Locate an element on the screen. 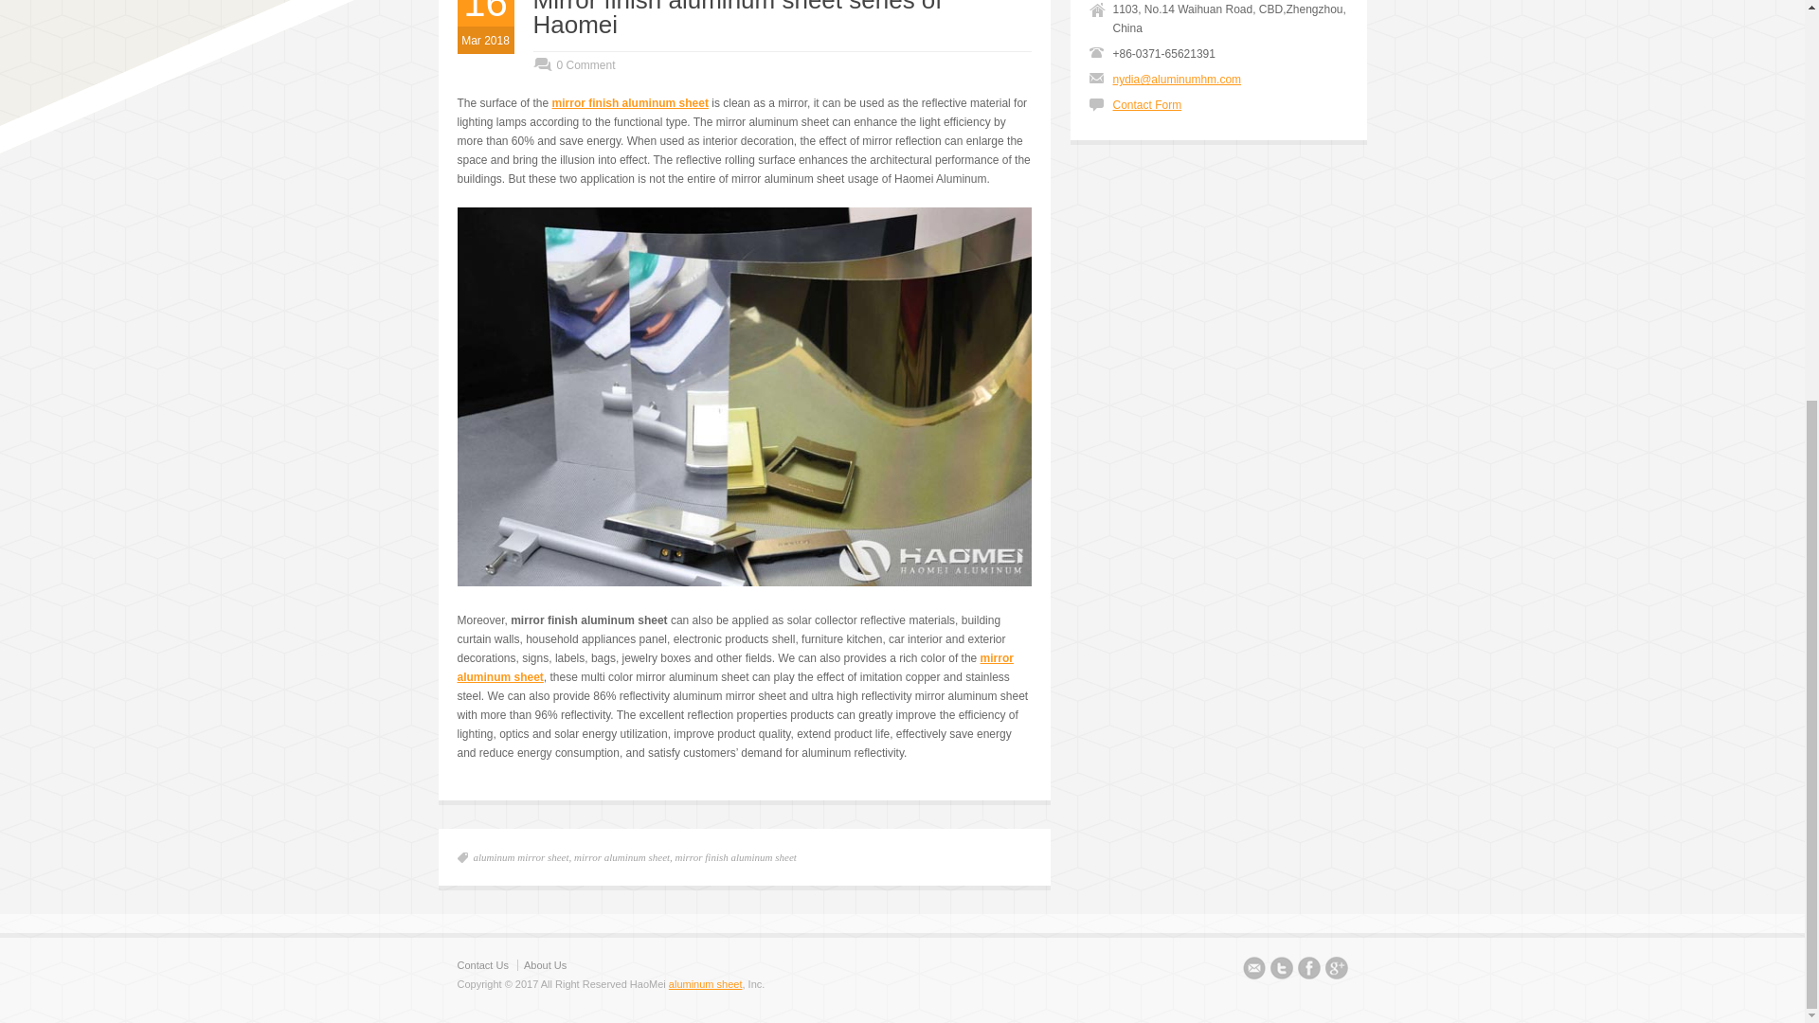 The width and height of the screenshot is (1819, 1023). 0 Comment is located at coordinates (573, 64).